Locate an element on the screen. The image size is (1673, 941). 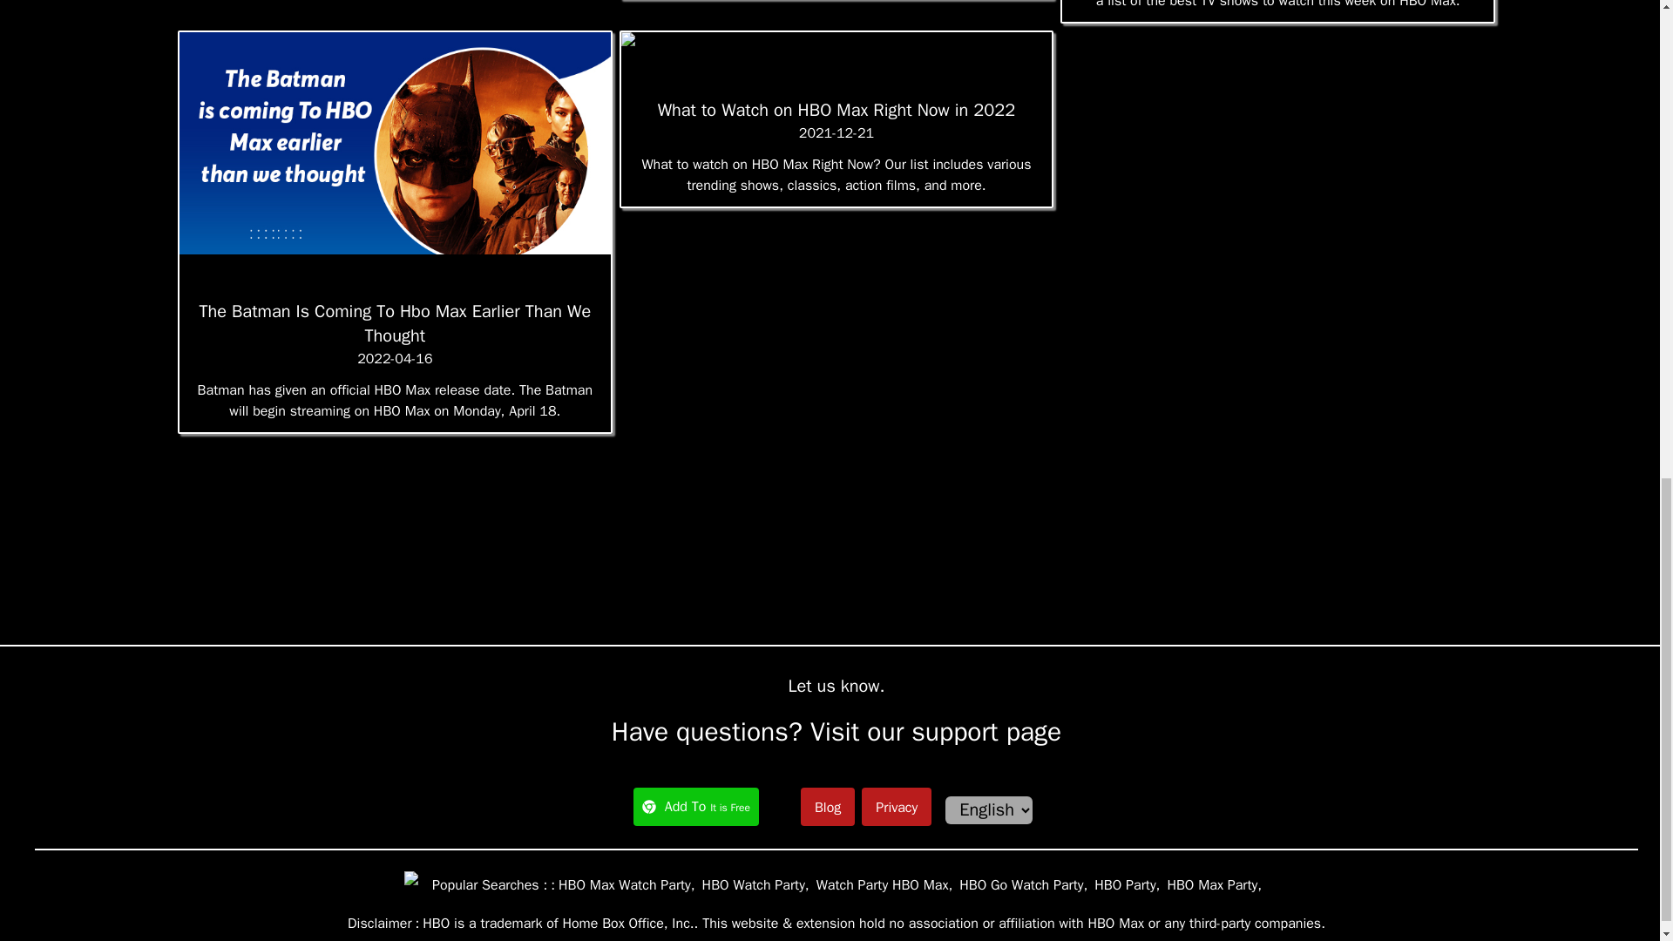
Privacy is located at coordinates (896, 807).